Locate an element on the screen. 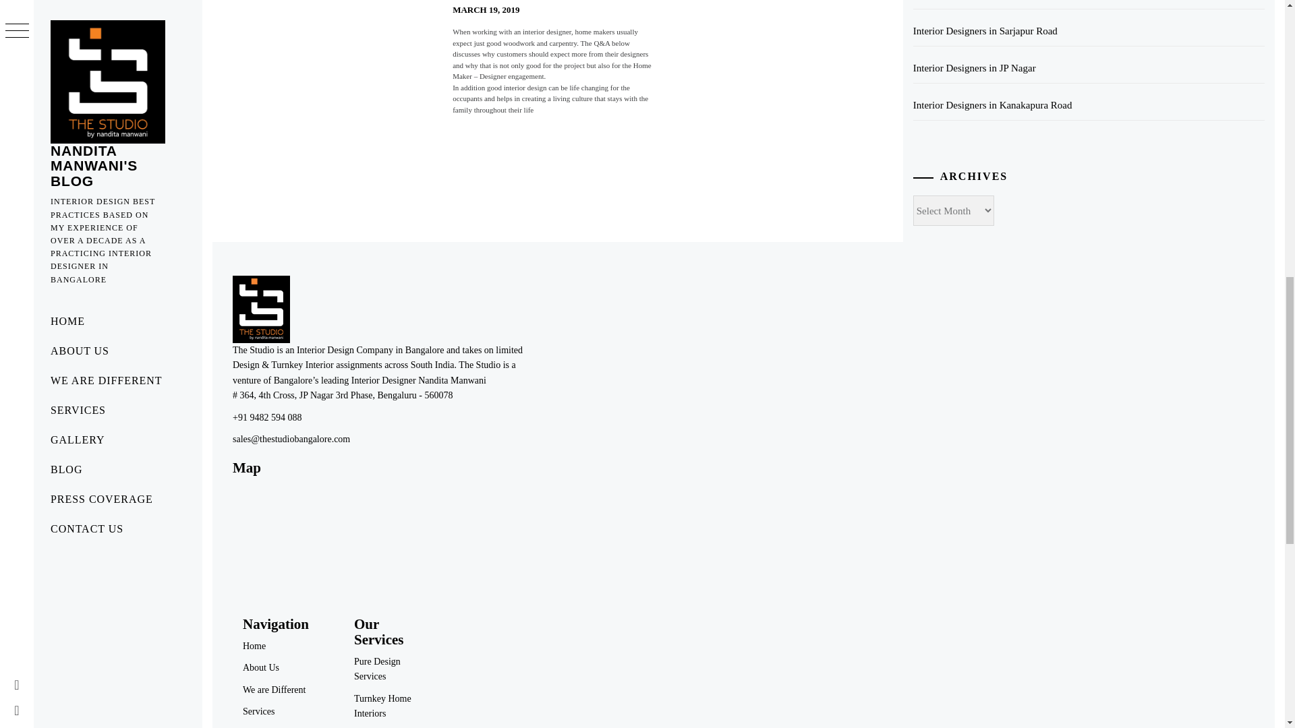 Image resolution: width=1295 pixels, height=728 pixels. MARCH 19, 2019 is located at coordinates (486, 9).